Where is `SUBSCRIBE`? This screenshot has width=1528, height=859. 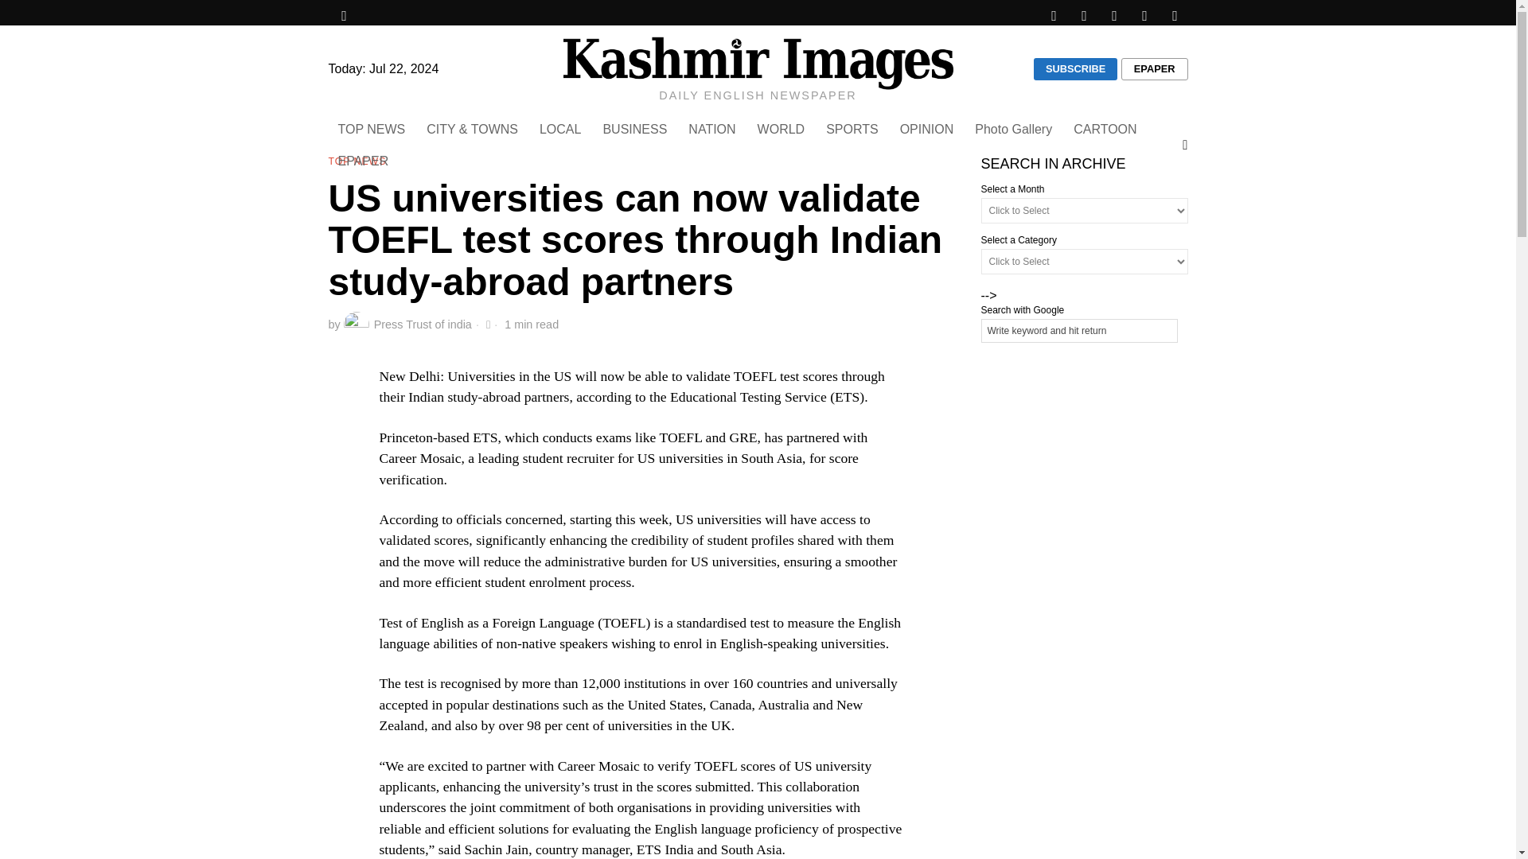 SUBSCRIBE is located at coordinates (1075, 69).